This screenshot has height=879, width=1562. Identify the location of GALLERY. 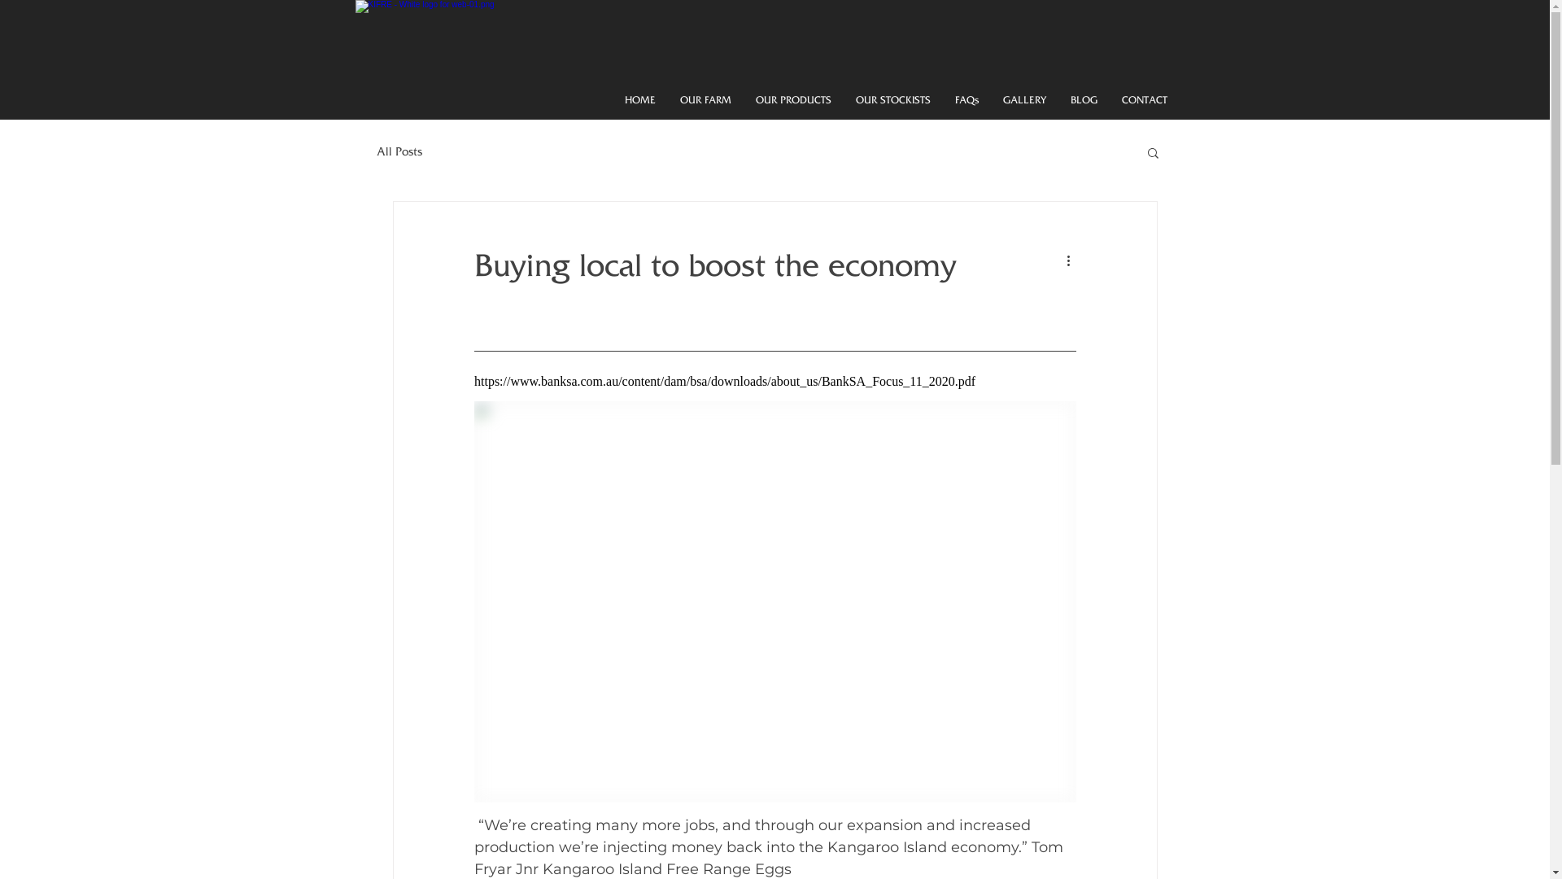
(1025, 101).